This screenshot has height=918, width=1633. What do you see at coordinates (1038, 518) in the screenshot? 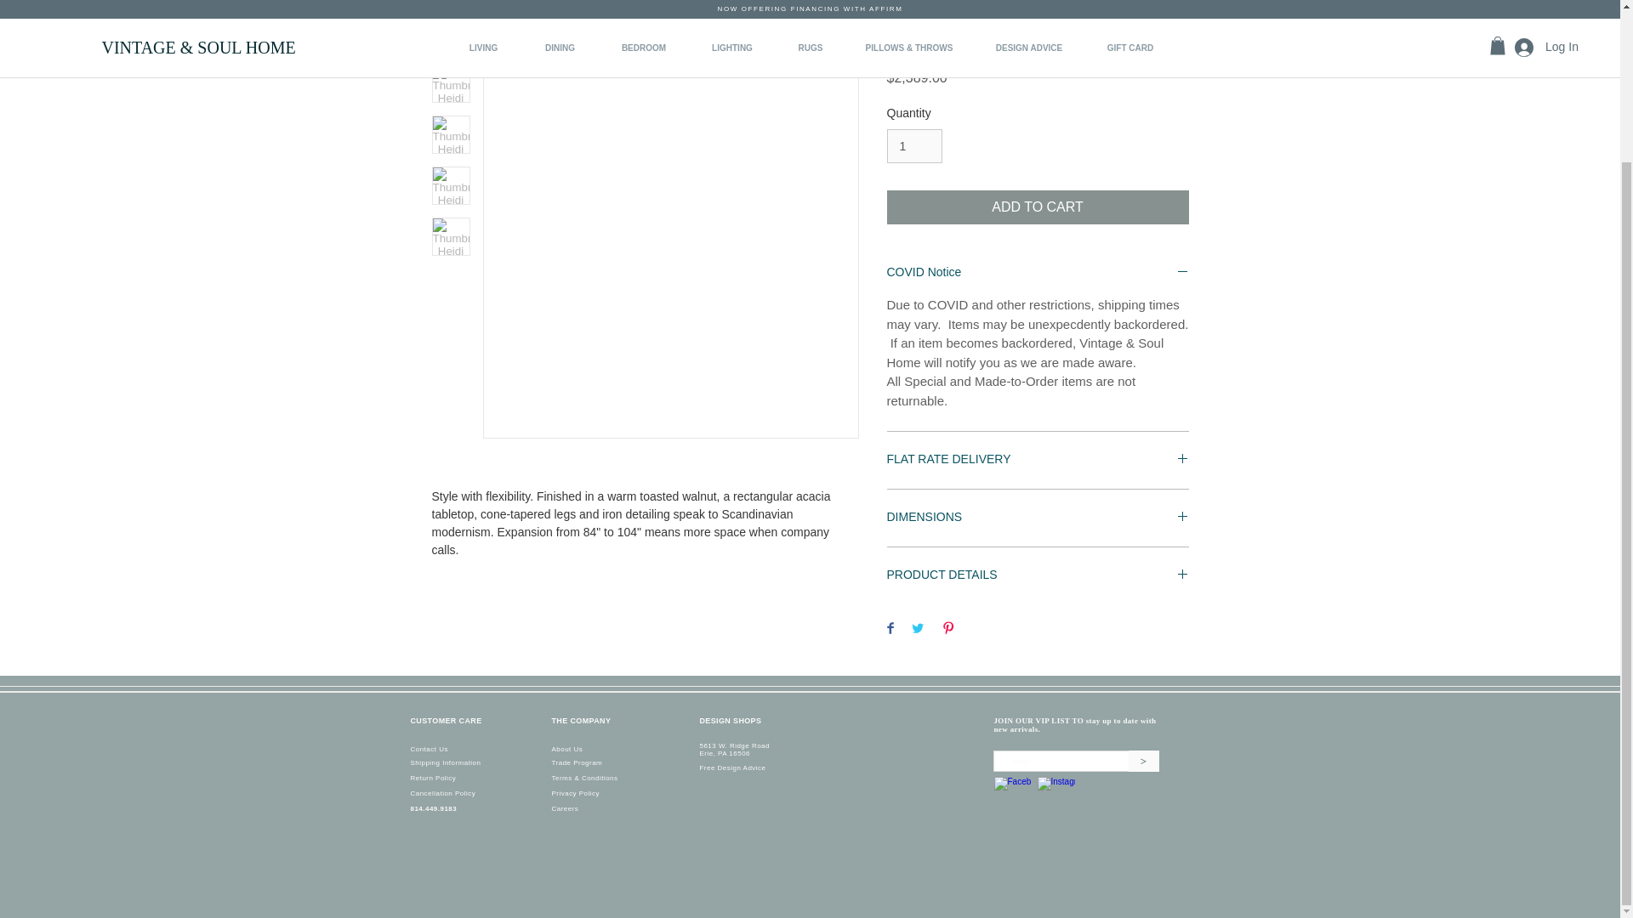
I see `DIMENSIONS` at bounding box center [1038, 518].